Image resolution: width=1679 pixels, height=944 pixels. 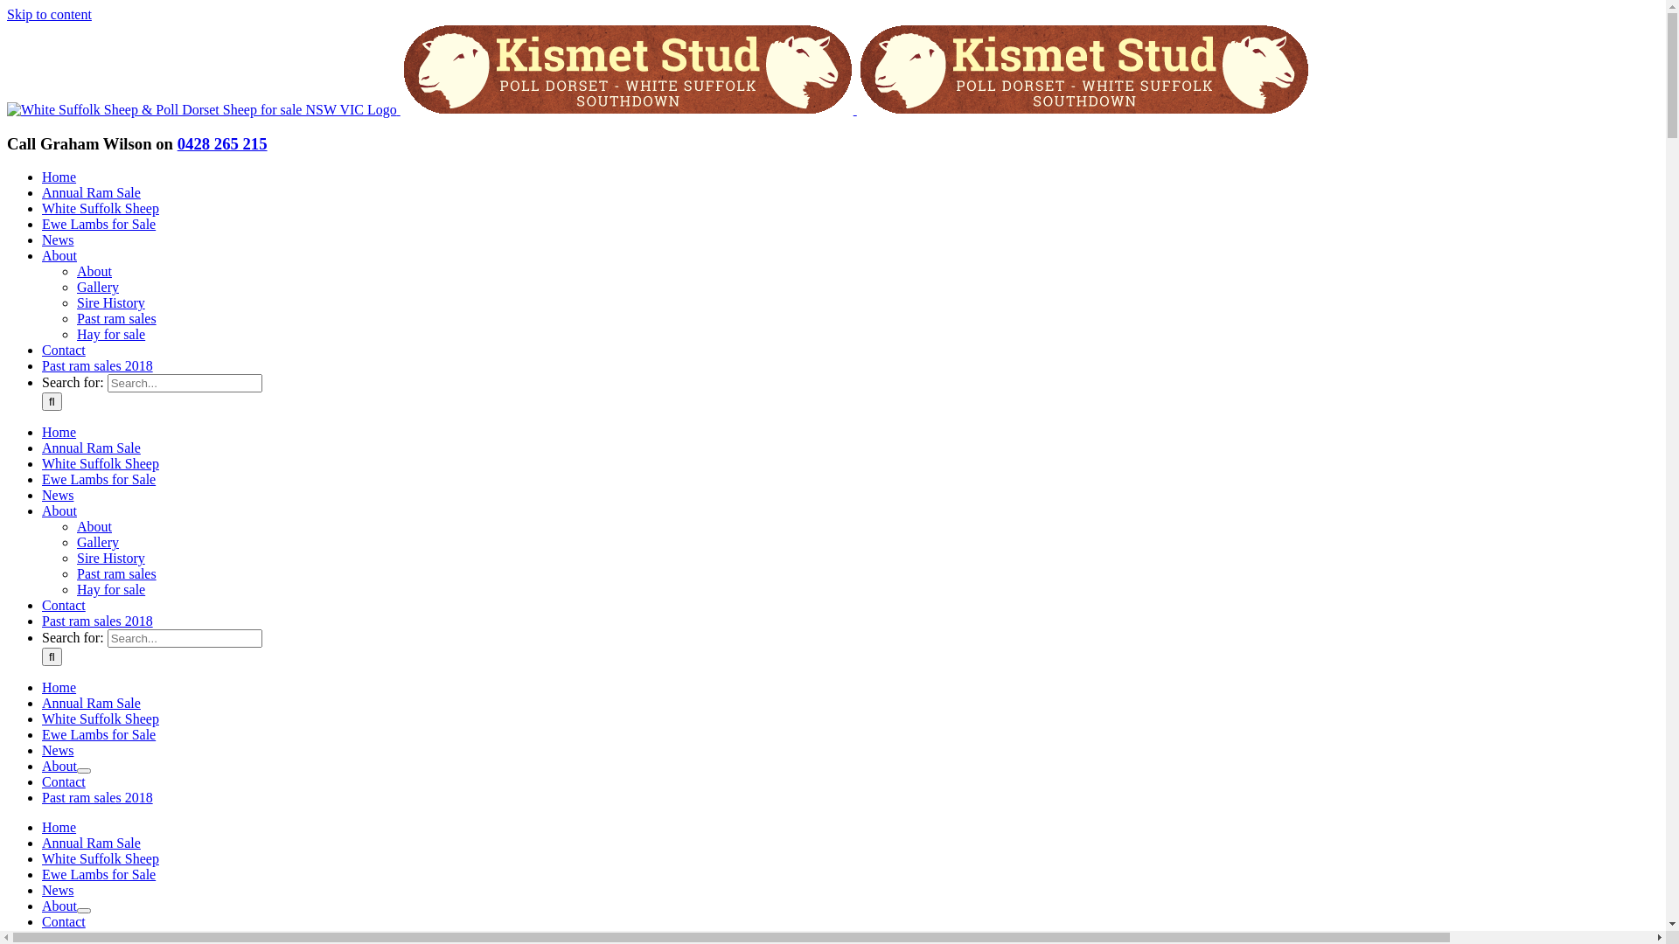 I want to click on About, so click(x=59, y=766).